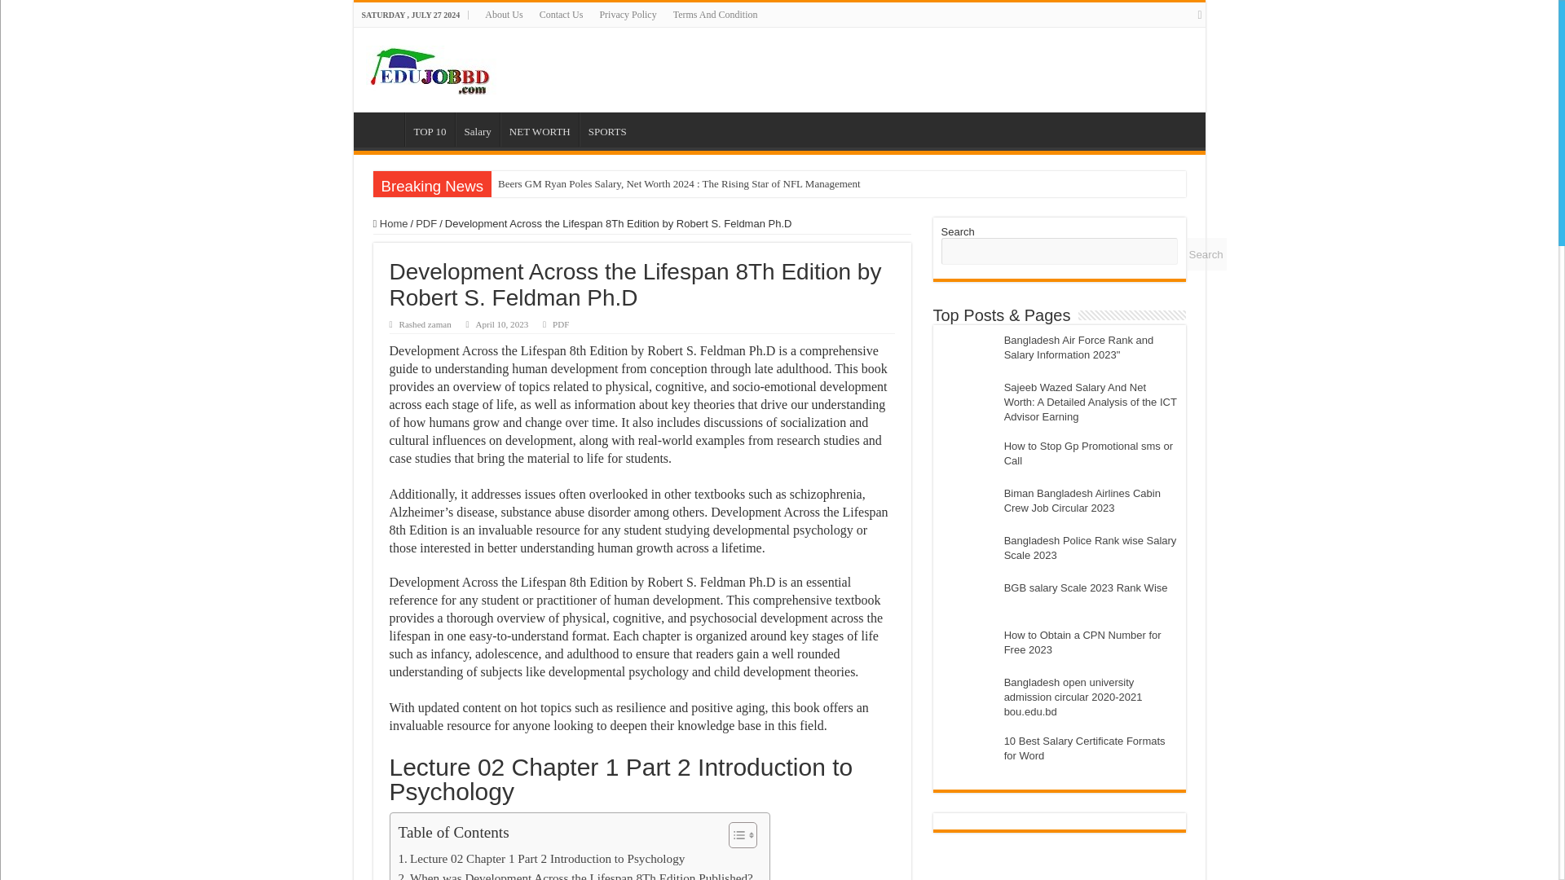 This screenshot has height=880, width=1565. Describe the element at coordinates (540, 130) in the screenshot. I see `NET WORTH` at that location.